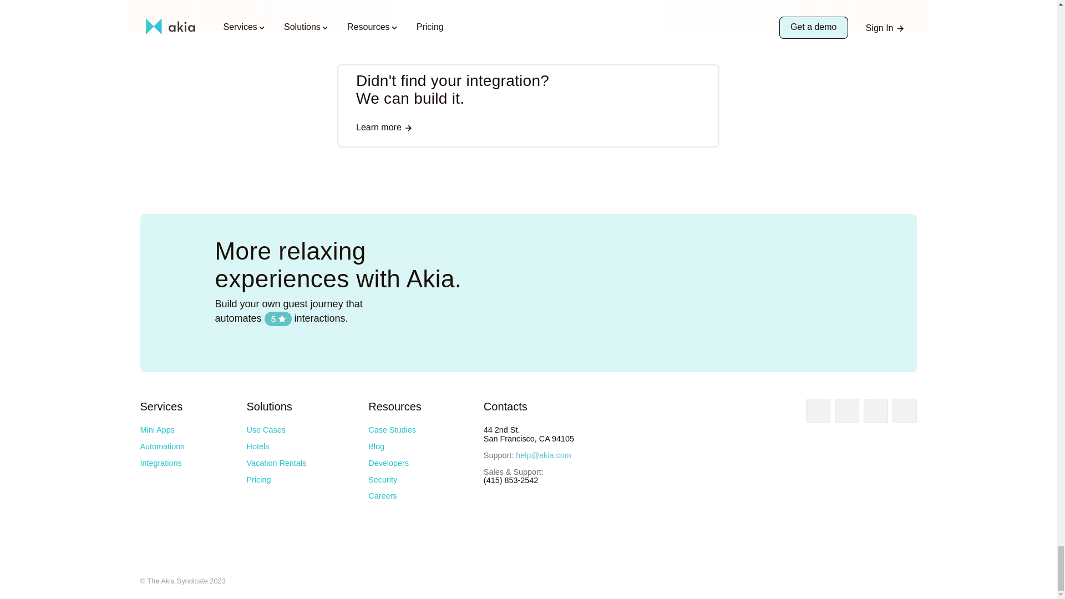 This screenshot has height=599, width=1065. Describe the element at coordinates (384, 129) in the screenshot. I see `Learn more` at that location.